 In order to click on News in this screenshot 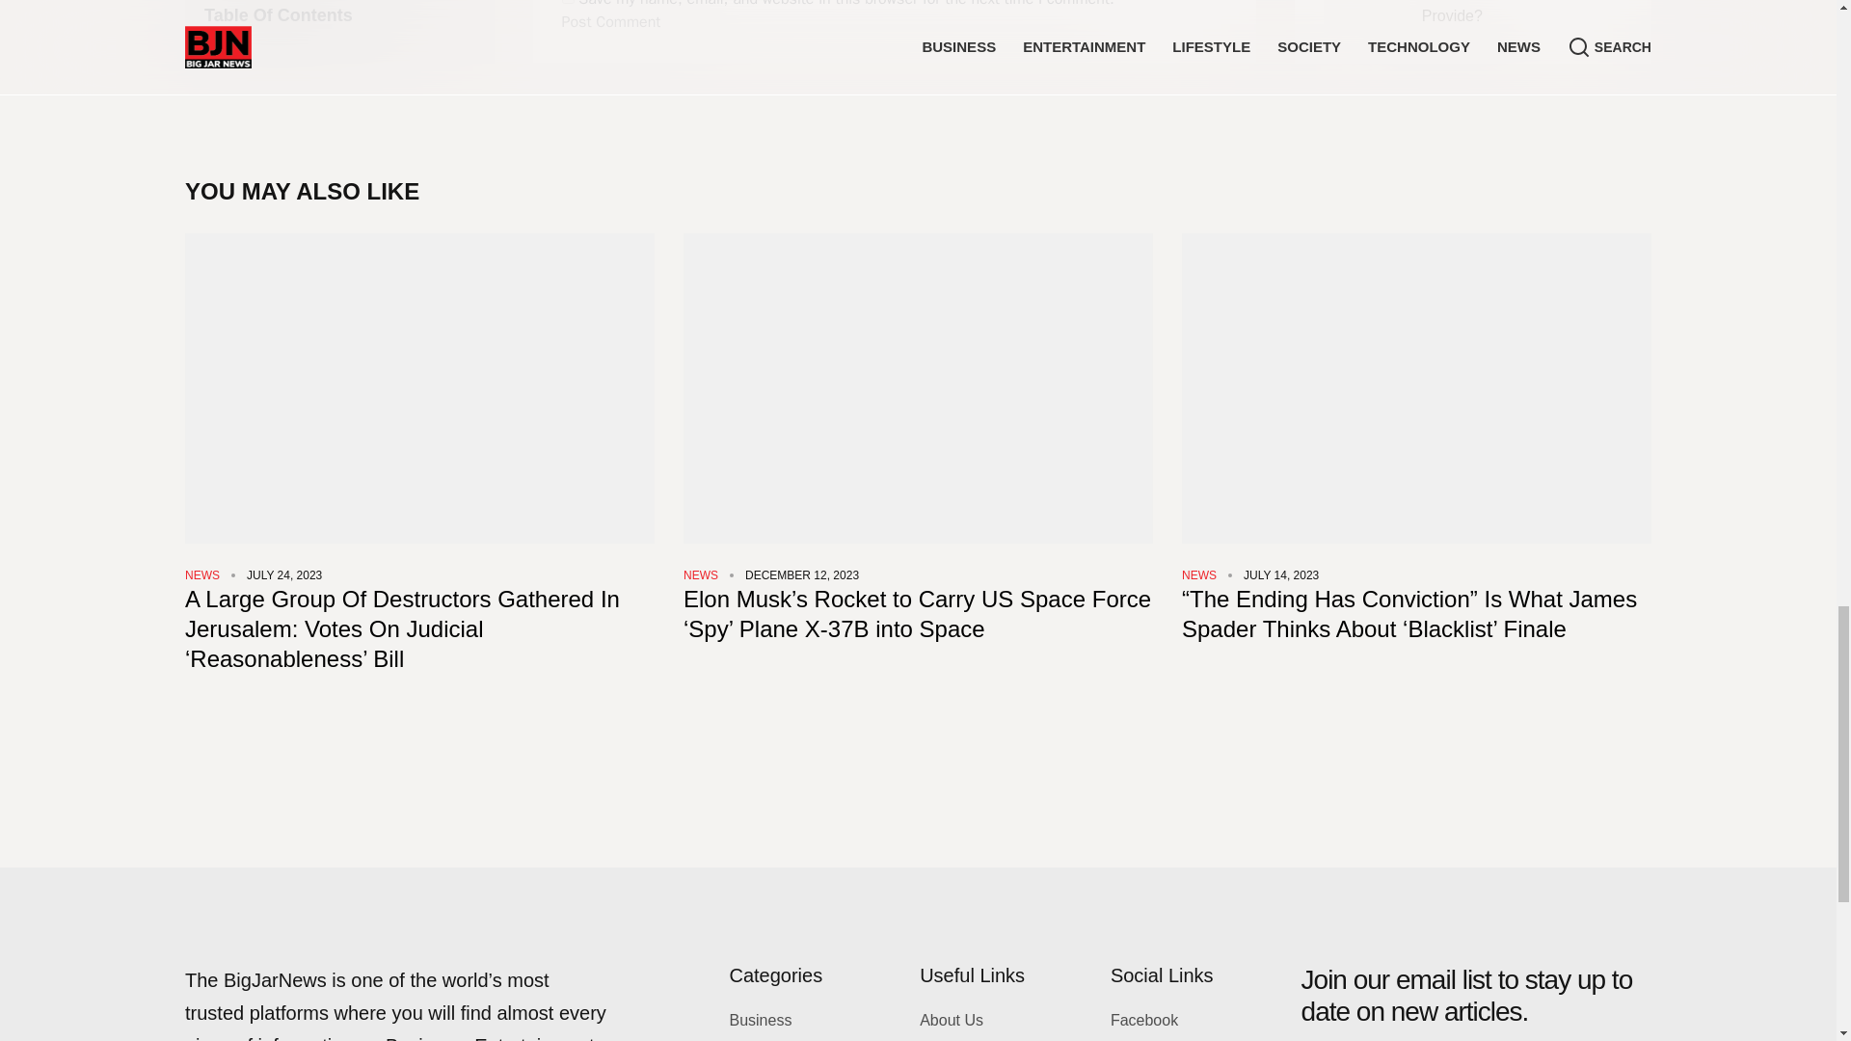, I will do `click(202, 574)`.